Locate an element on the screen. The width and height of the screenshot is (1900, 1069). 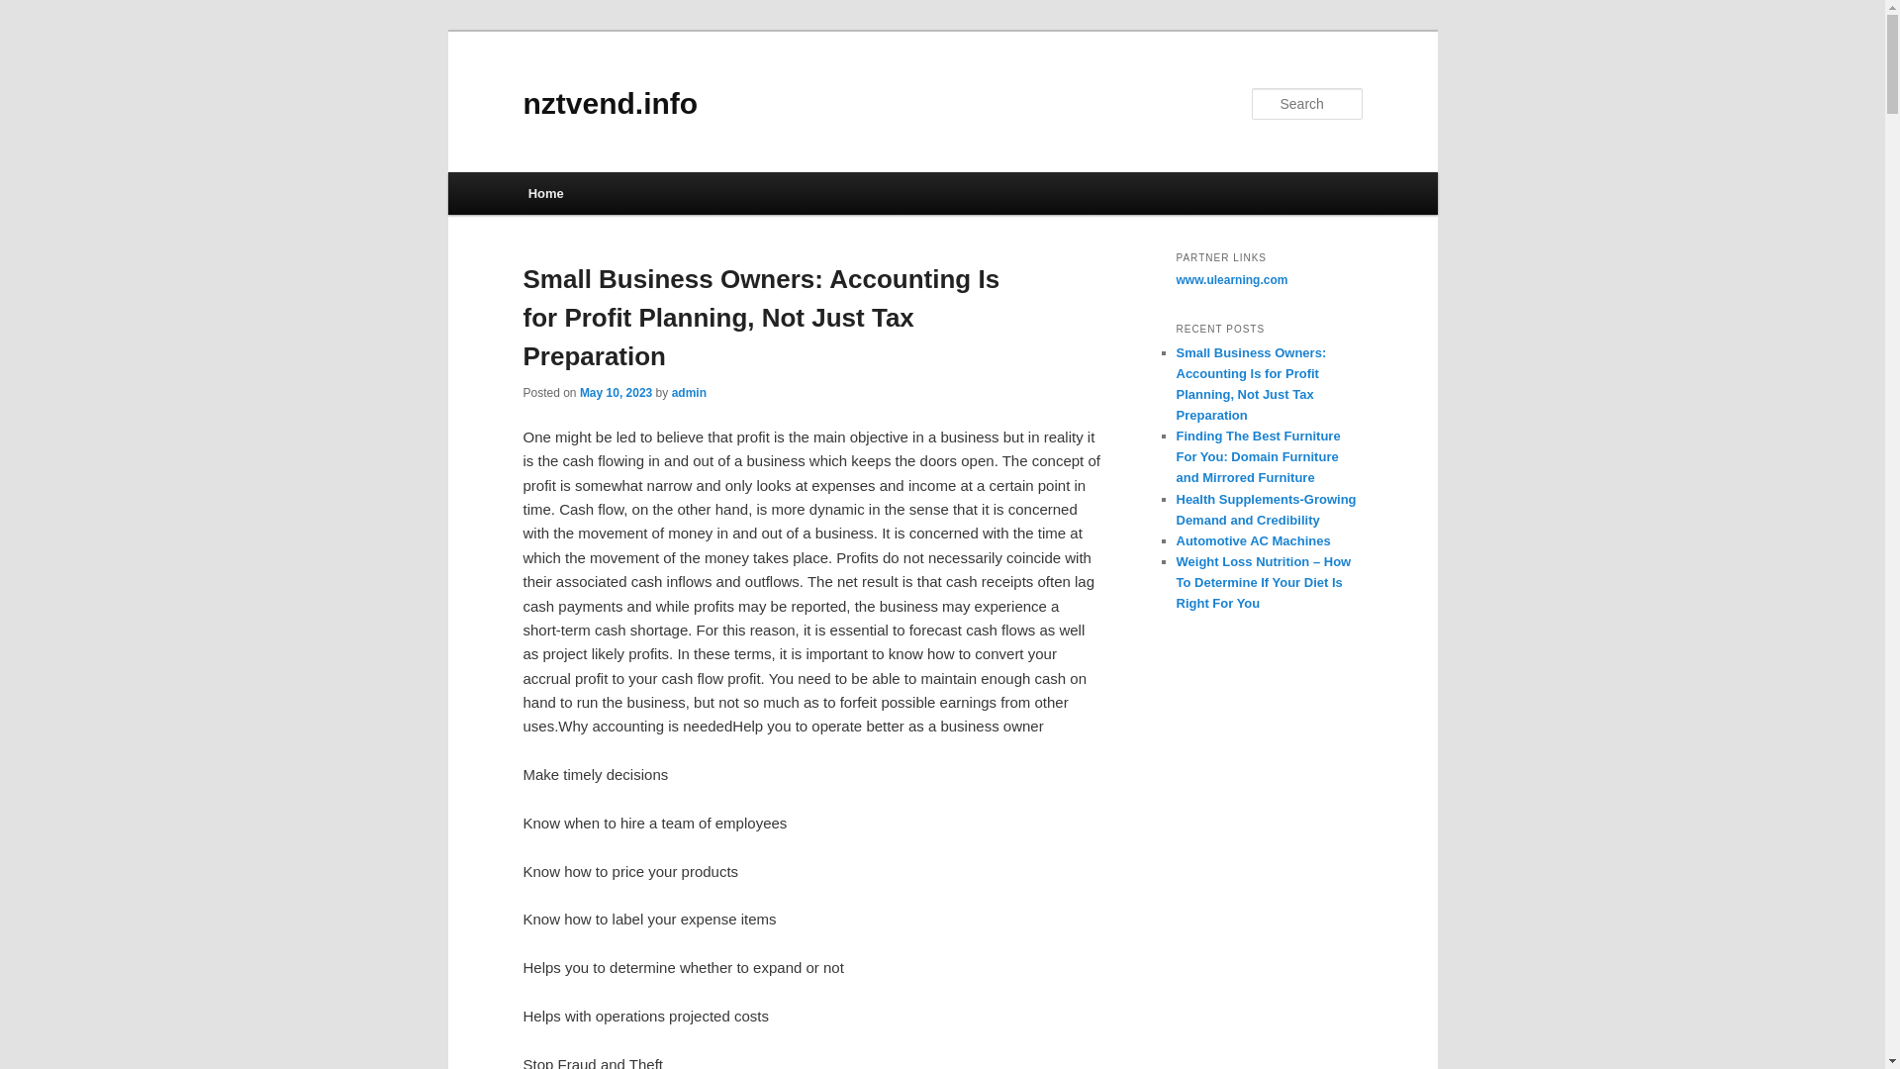
Health Supplements-Growing Demand and Credibility is located at coordinates (1266, 509).